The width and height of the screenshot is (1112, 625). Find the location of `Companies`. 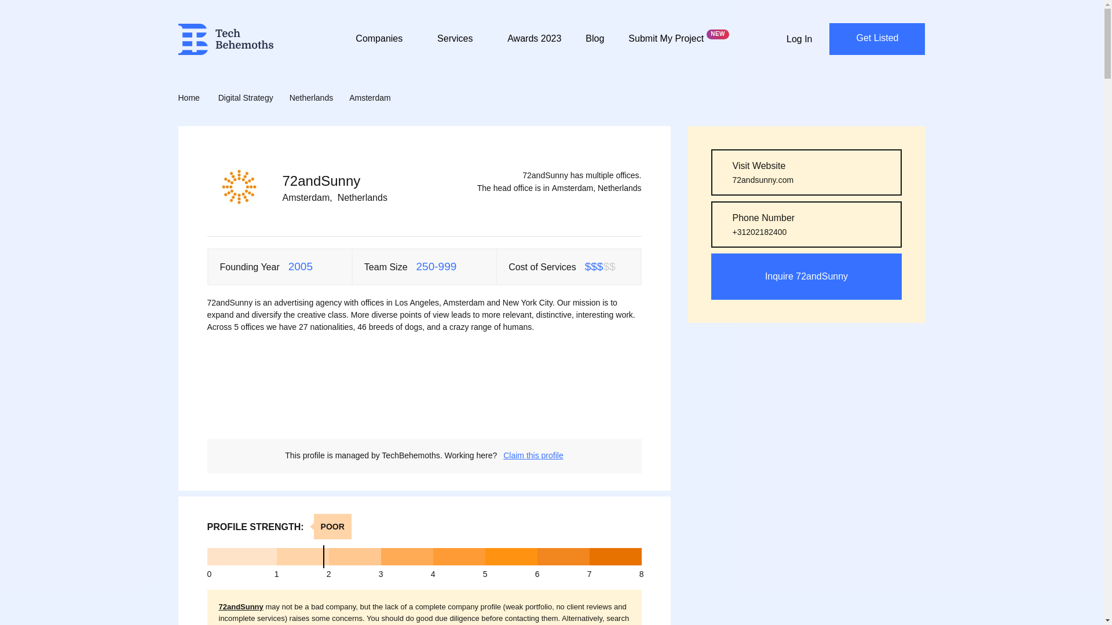

Companies is located at coordinates (384, 46).